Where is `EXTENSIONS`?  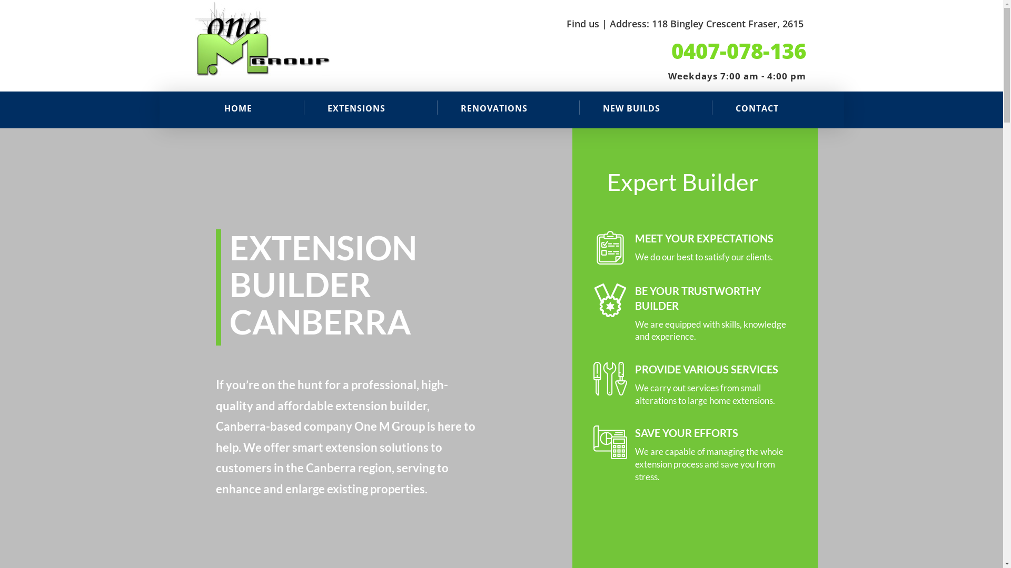
EXTENSIONS is located at coordinates (356, 108).